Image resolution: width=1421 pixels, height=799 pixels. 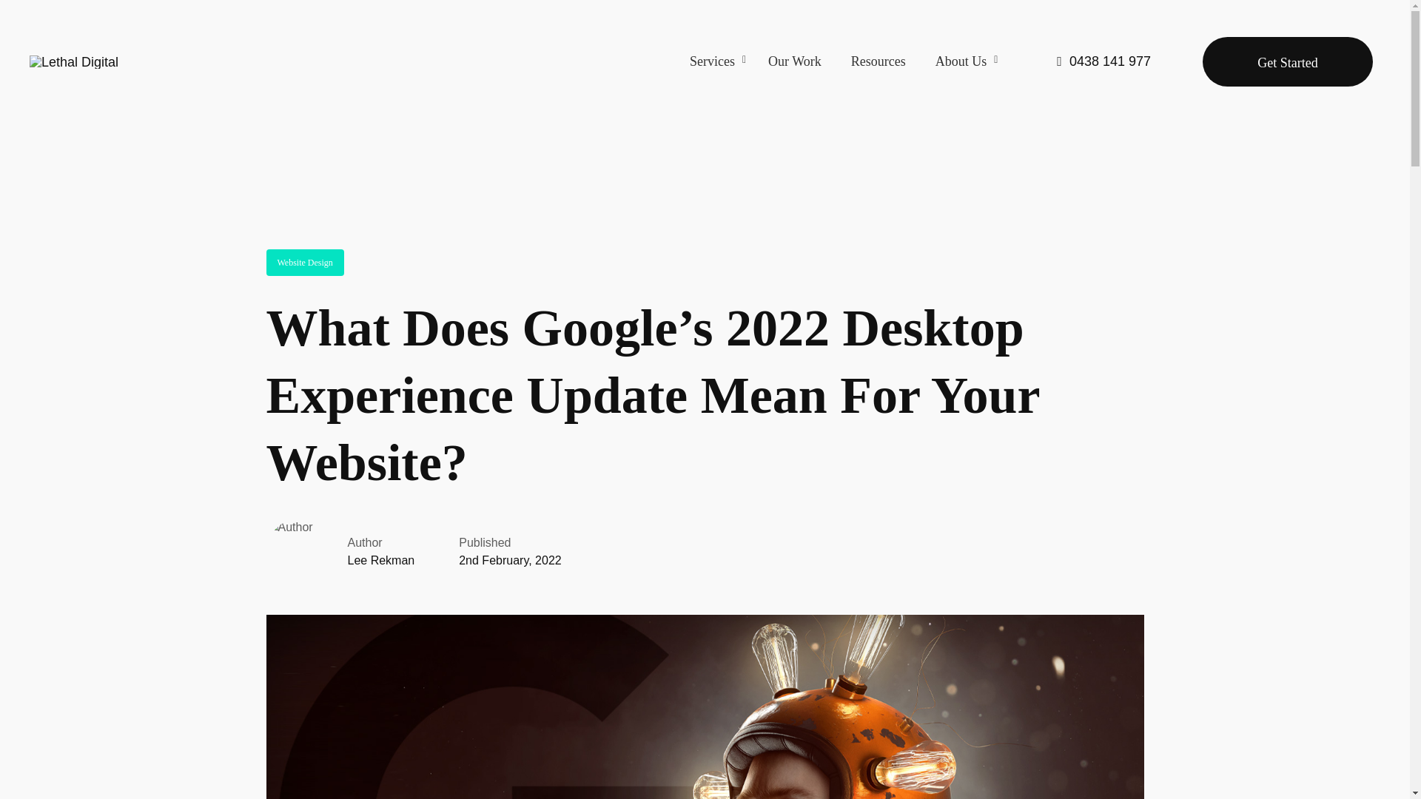 I want to click on Services, so click(x=879, y=62).